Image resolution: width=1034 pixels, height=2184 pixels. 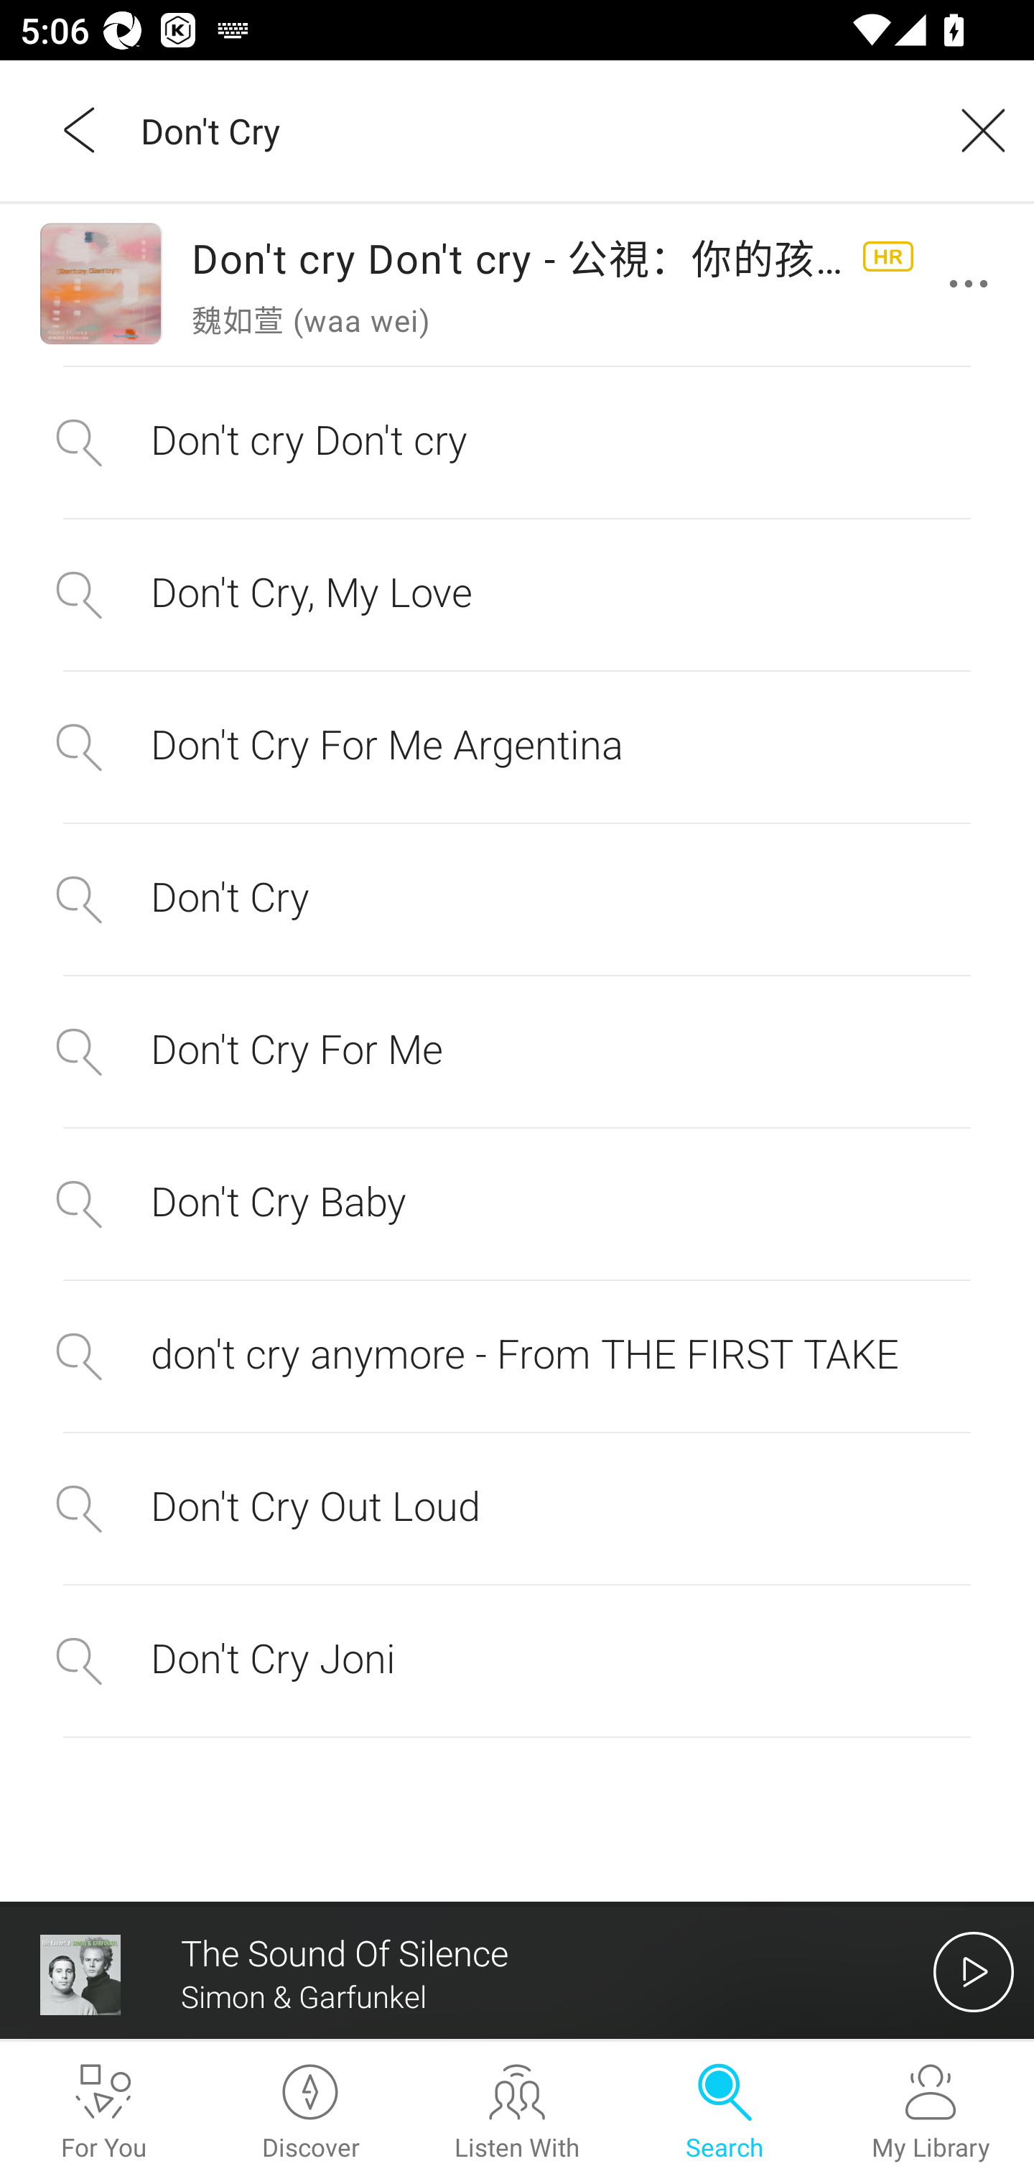 I want to click on Don't Cry, so click(x=527, y=129).